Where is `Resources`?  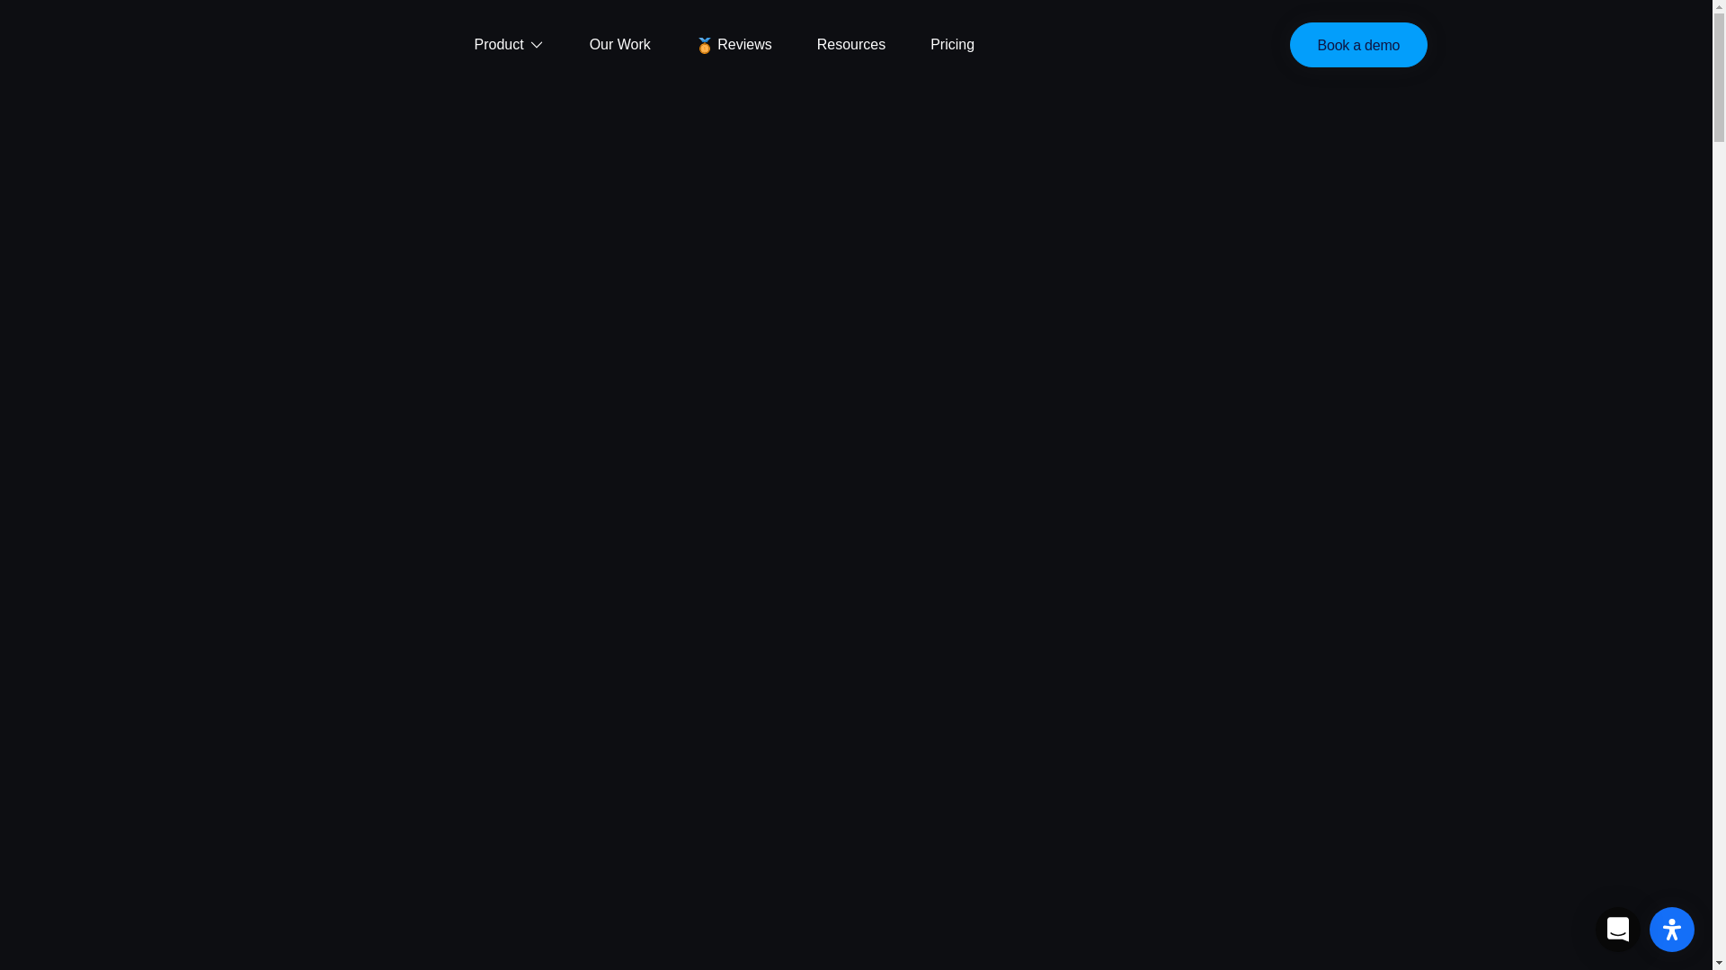 Resources is located at coordinates (851, 45).